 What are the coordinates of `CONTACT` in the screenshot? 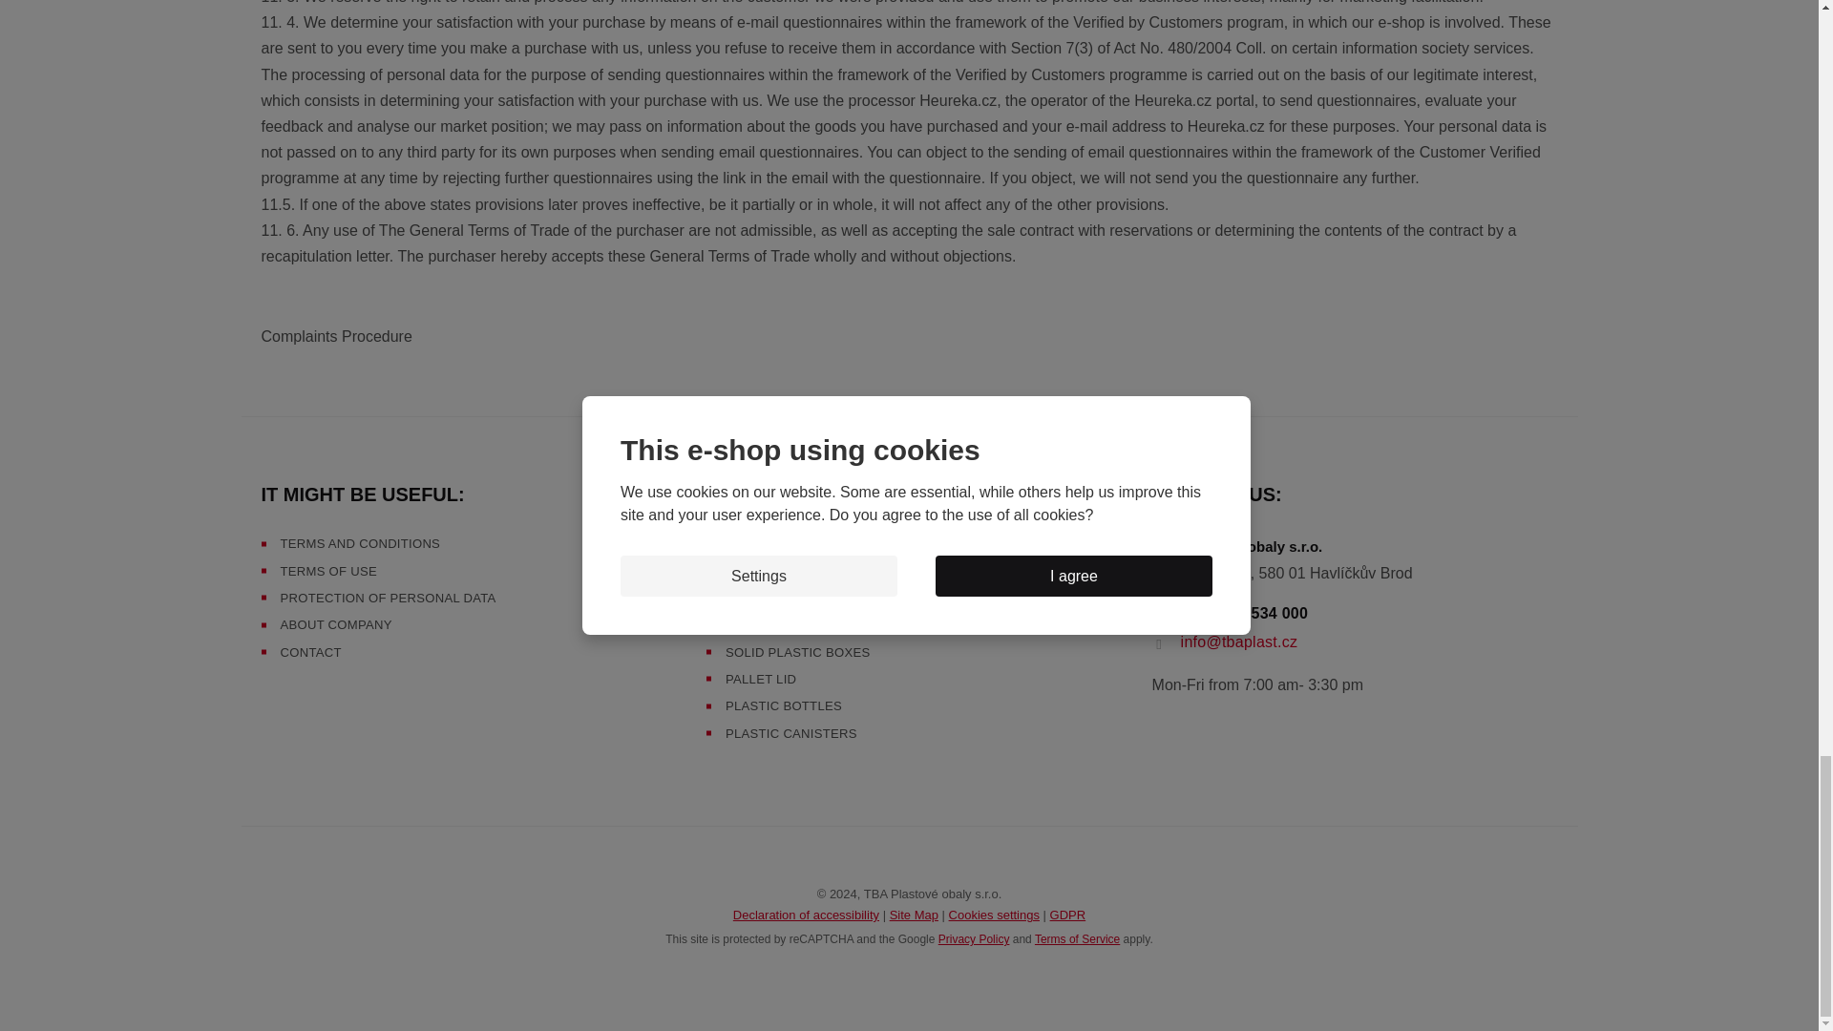 It's located at (310, 653).